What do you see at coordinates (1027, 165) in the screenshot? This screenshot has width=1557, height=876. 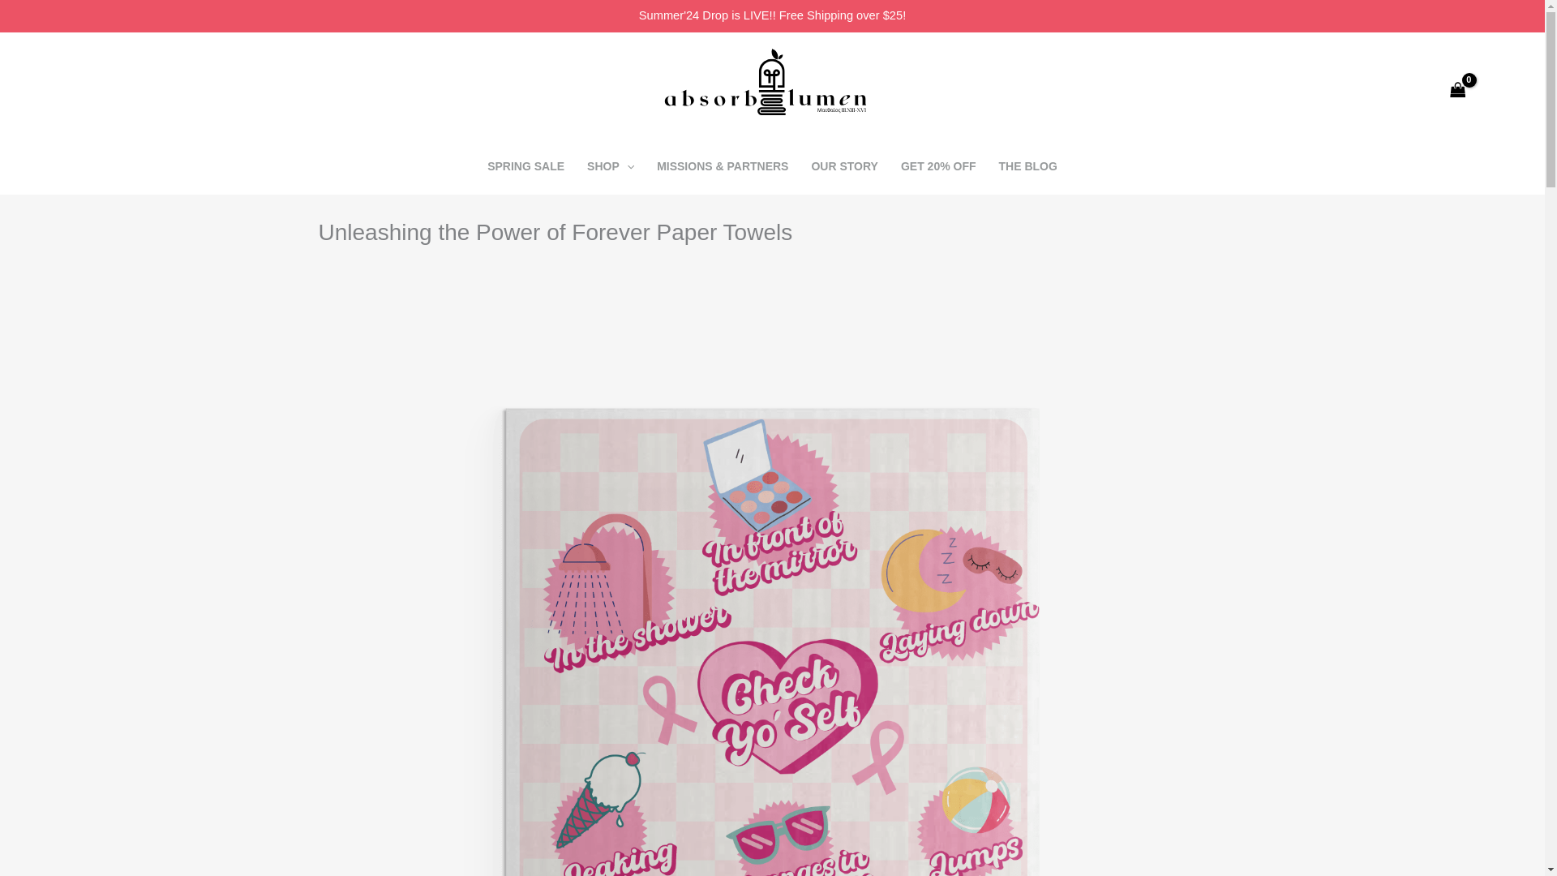 I see `THE BLOG` at bounding box center [1027, 165].